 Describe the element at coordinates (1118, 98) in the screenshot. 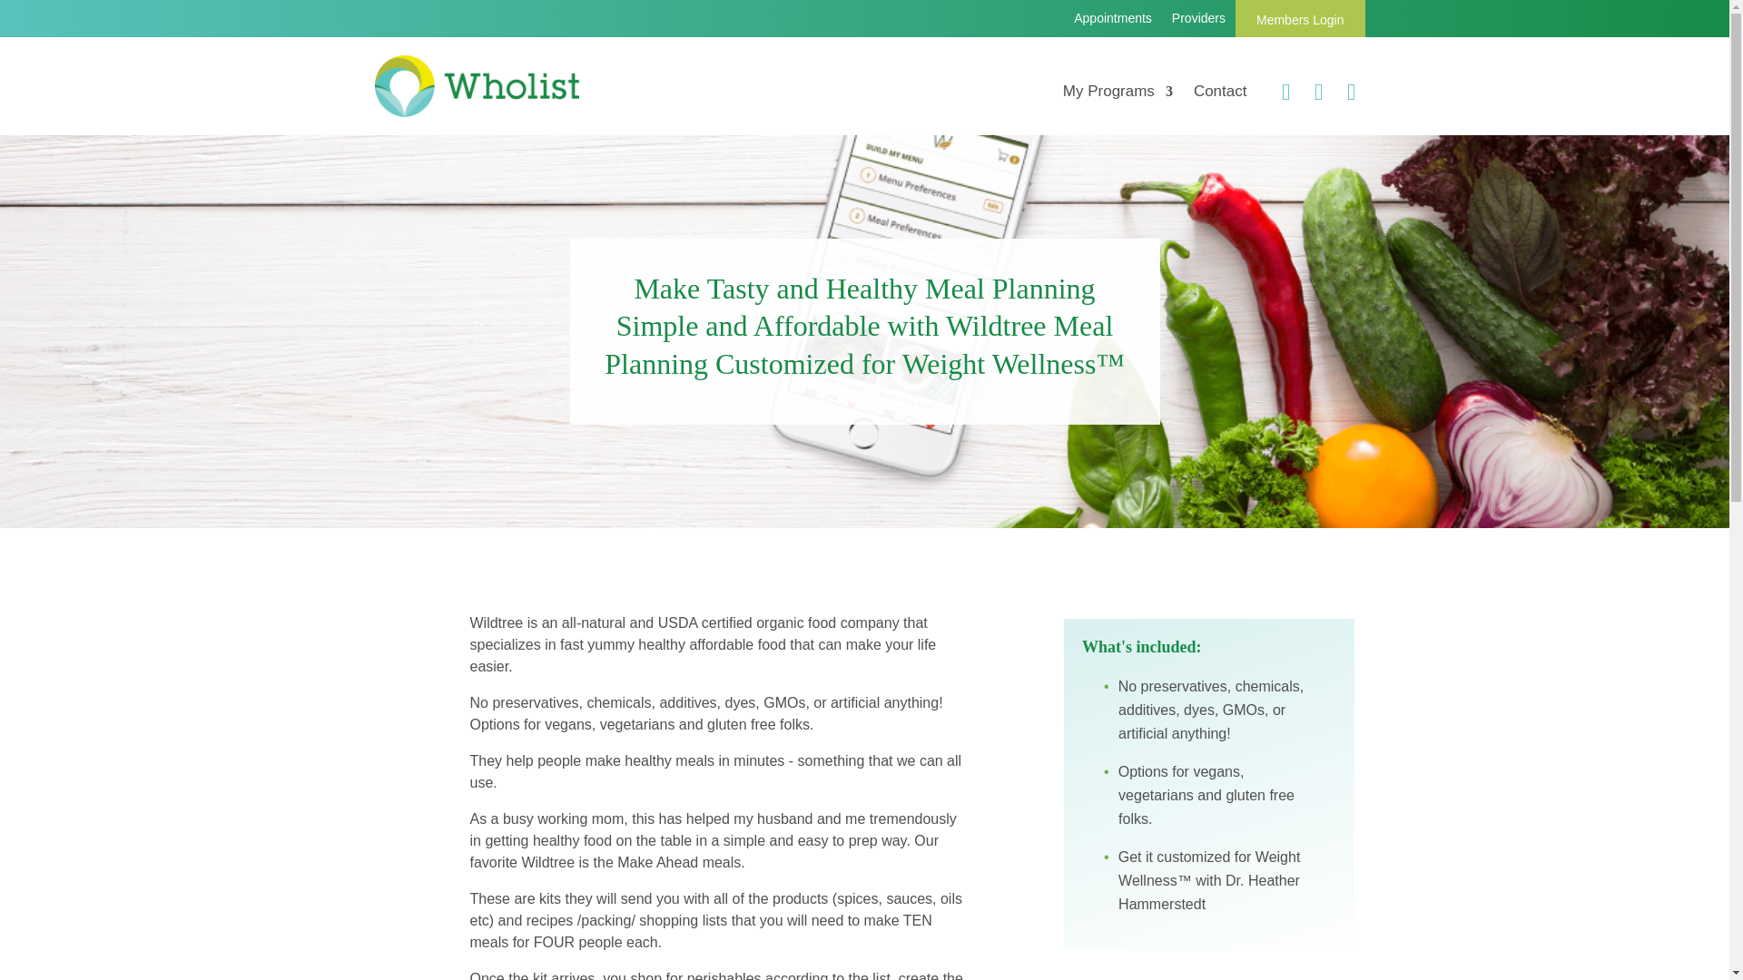

I see `My Programs` at that location.